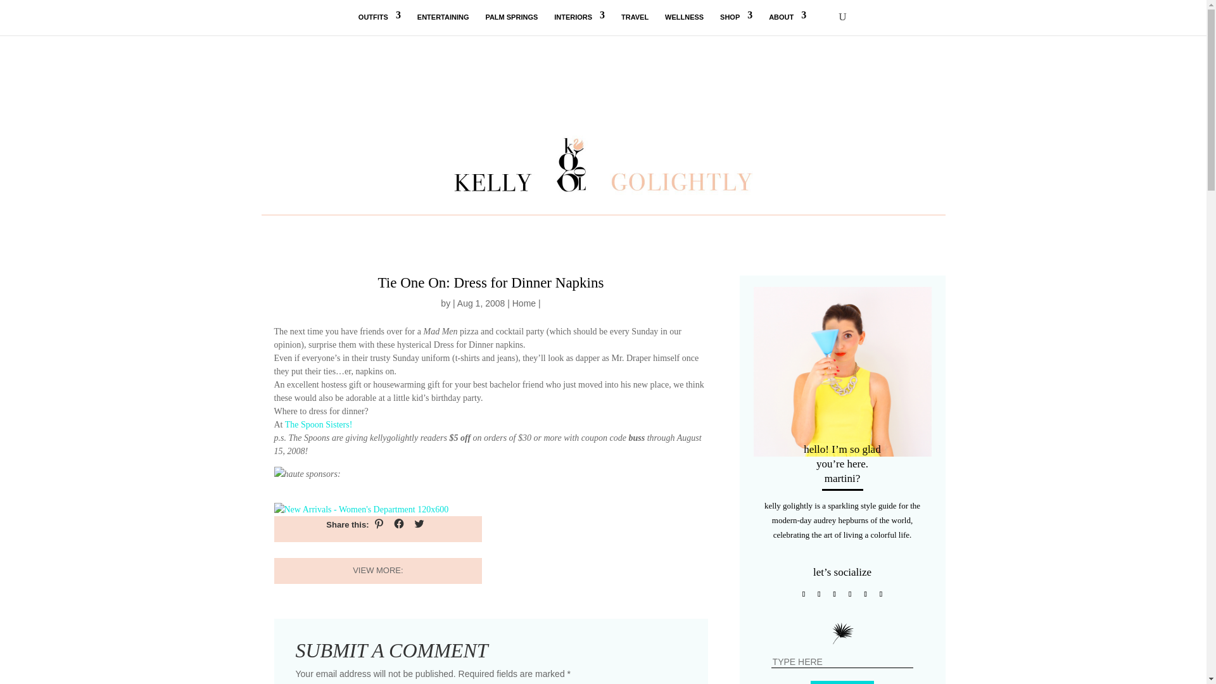 This screenshot has height=684, width=1216. Describe the element at coordinates (379, 524) in the screenshot. I see `Click to share on Pinterest` at that location.